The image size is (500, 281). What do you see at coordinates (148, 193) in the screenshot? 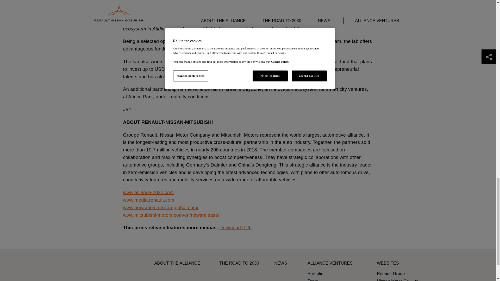
I see `www.alliance-2022.com` at bounding box center [148, 193].